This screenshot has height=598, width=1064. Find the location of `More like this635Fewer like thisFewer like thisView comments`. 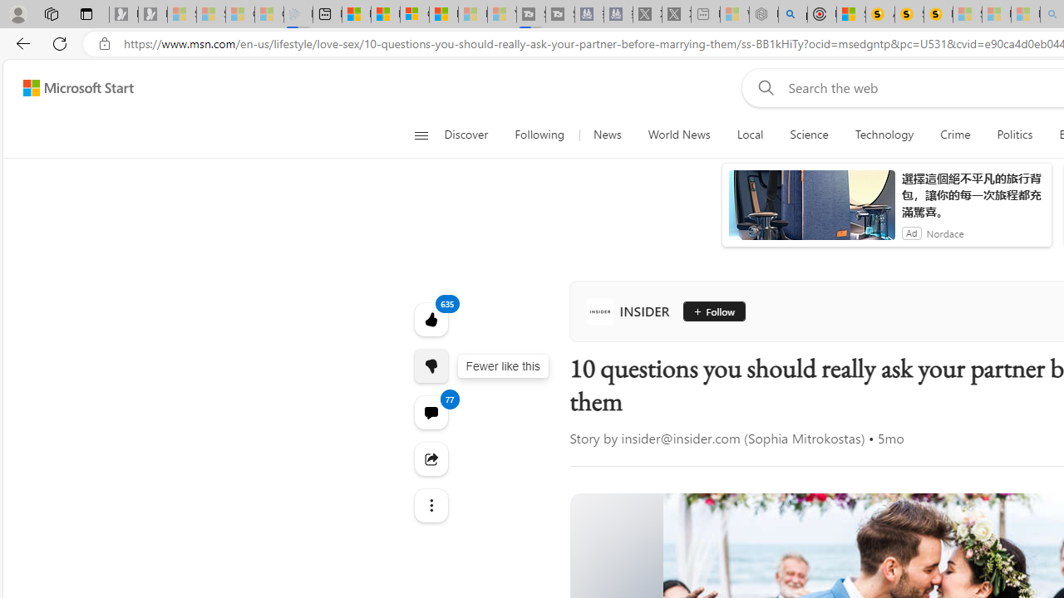

More like this635Fewer like thisFewer like thisView comments is located at coordinates (431, 365).